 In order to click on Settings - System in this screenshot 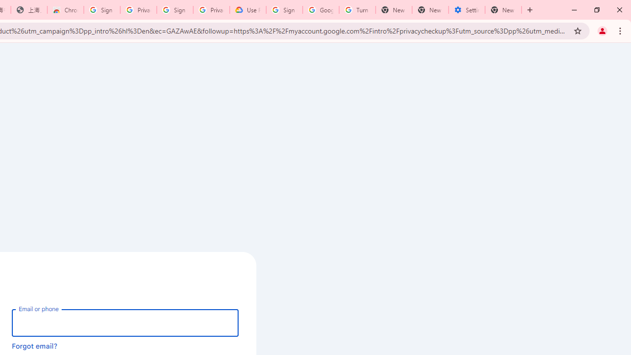, I will do `click(467, 10)`.